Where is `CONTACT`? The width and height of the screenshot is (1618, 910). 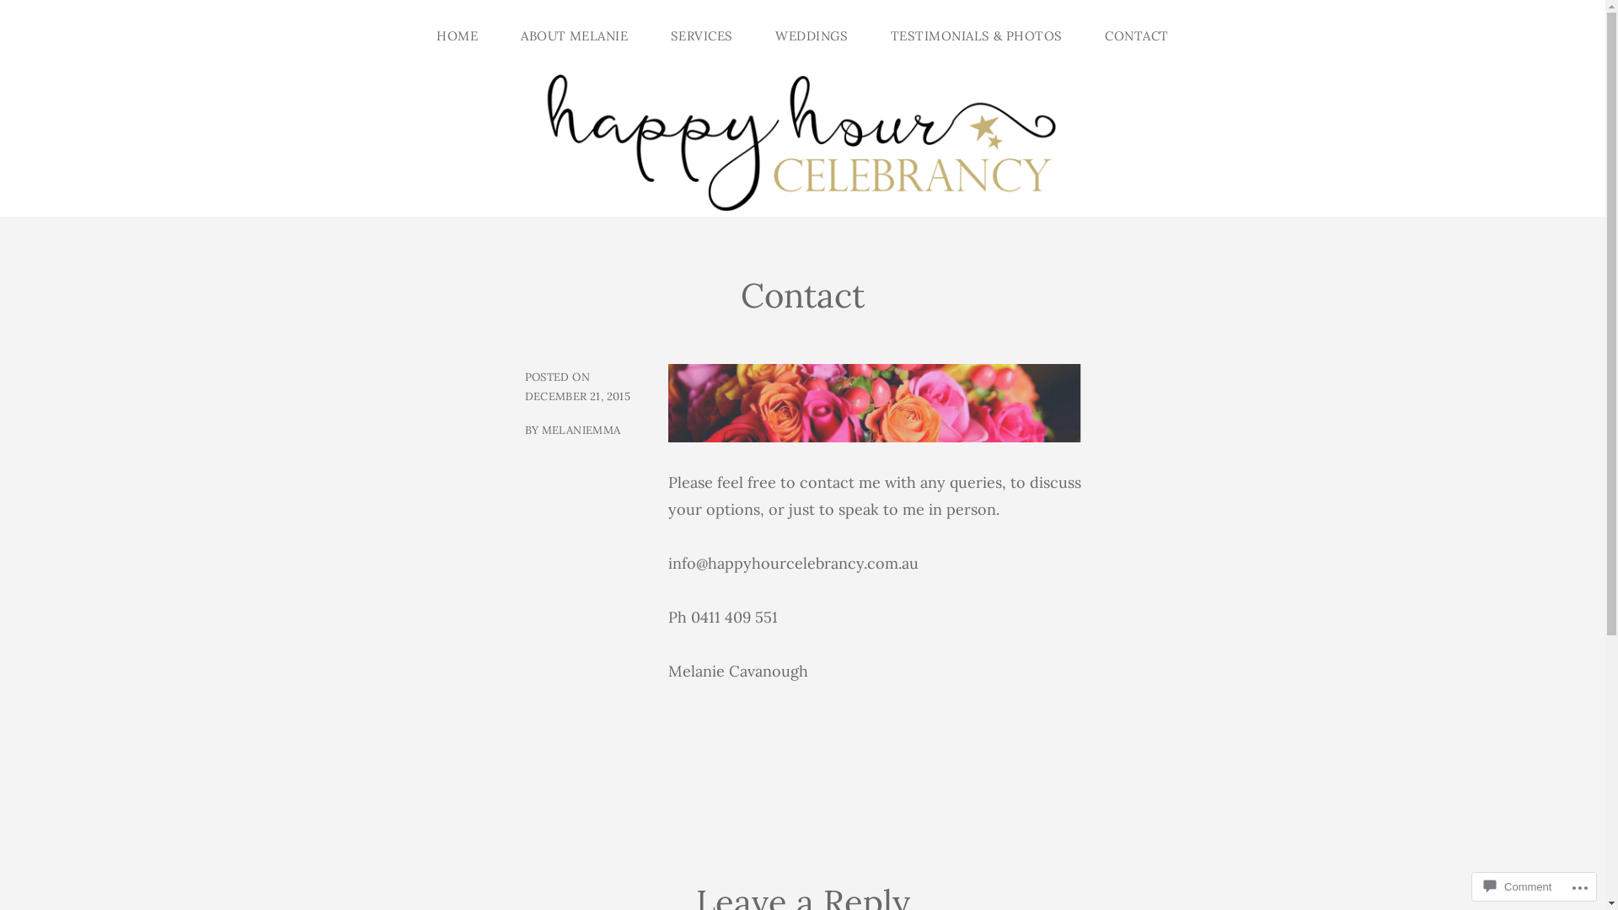
CONTACT is located at coordinates (1136, 37).